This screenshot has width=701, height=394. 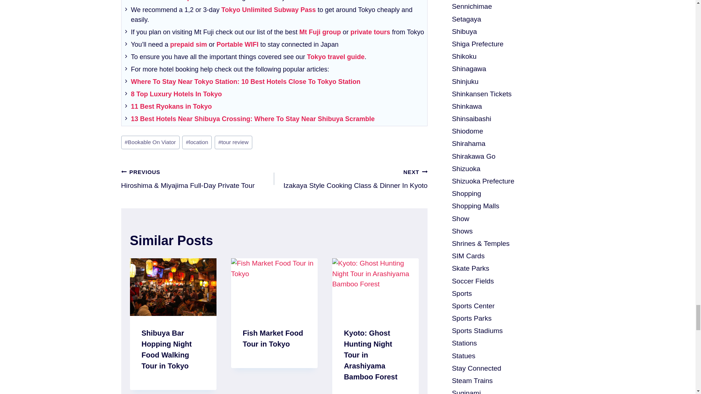 I want to click on Bookable On Viator, so click(x=150, y=142).